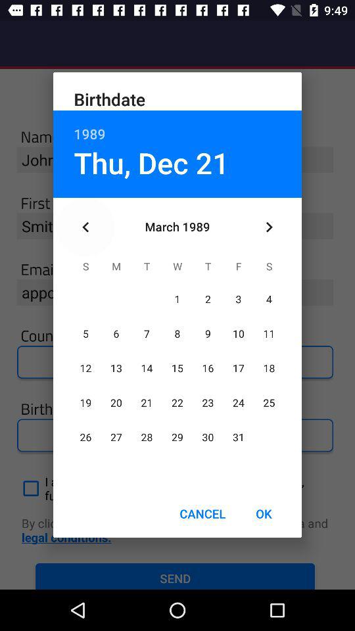  What do you see at coordinates (202, 514) in the screenshot?
I see `turn on the item to the left of the ok item` at bounding box center [202, 514].